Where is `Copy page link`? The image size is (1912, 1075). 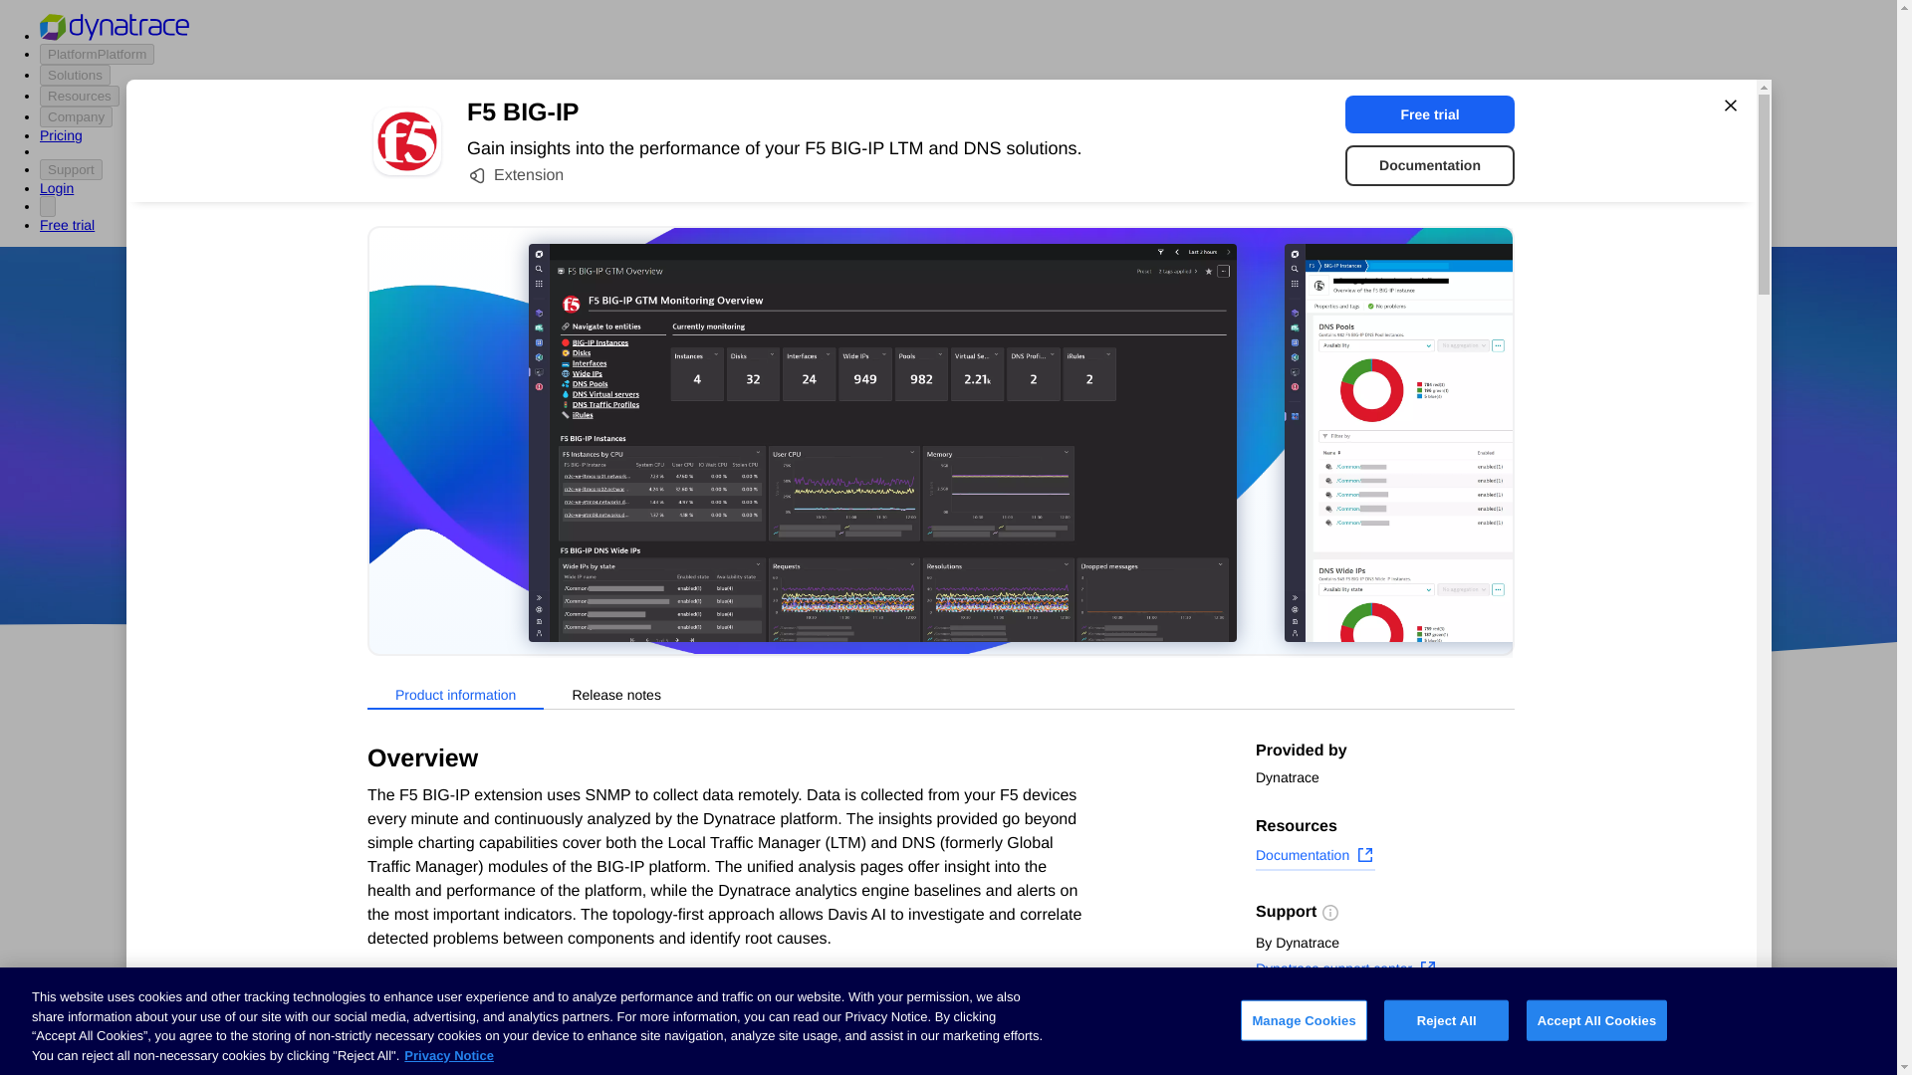
Copy page link is located at coordinates (1318, 1058).